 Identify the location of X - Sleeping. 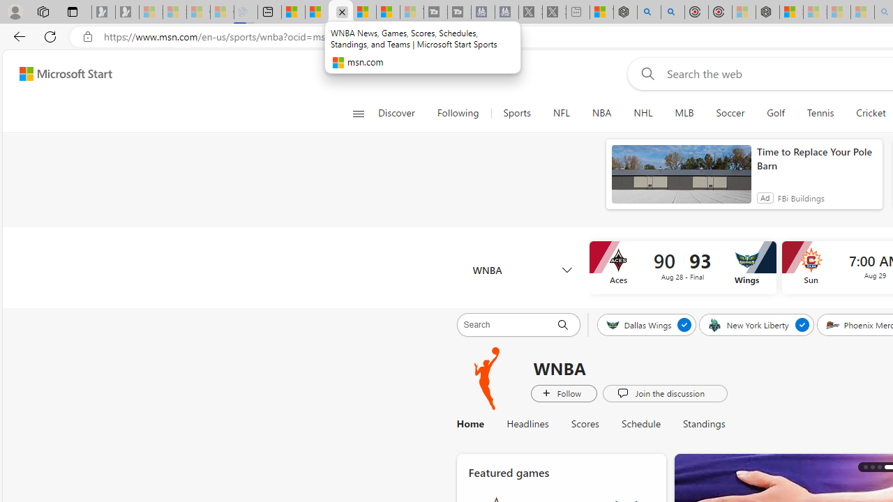
(554, 13).